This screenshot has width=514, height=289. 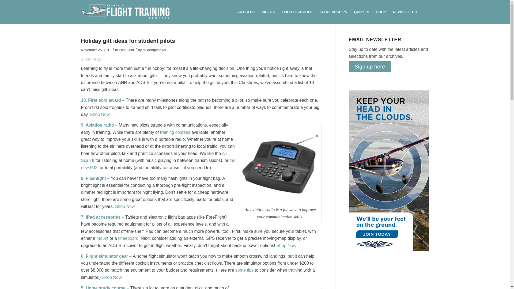 What do you see at coordinates (126, 50) in the screenshot?
I see `Pilot Gear` at bounding box center [126, 50].